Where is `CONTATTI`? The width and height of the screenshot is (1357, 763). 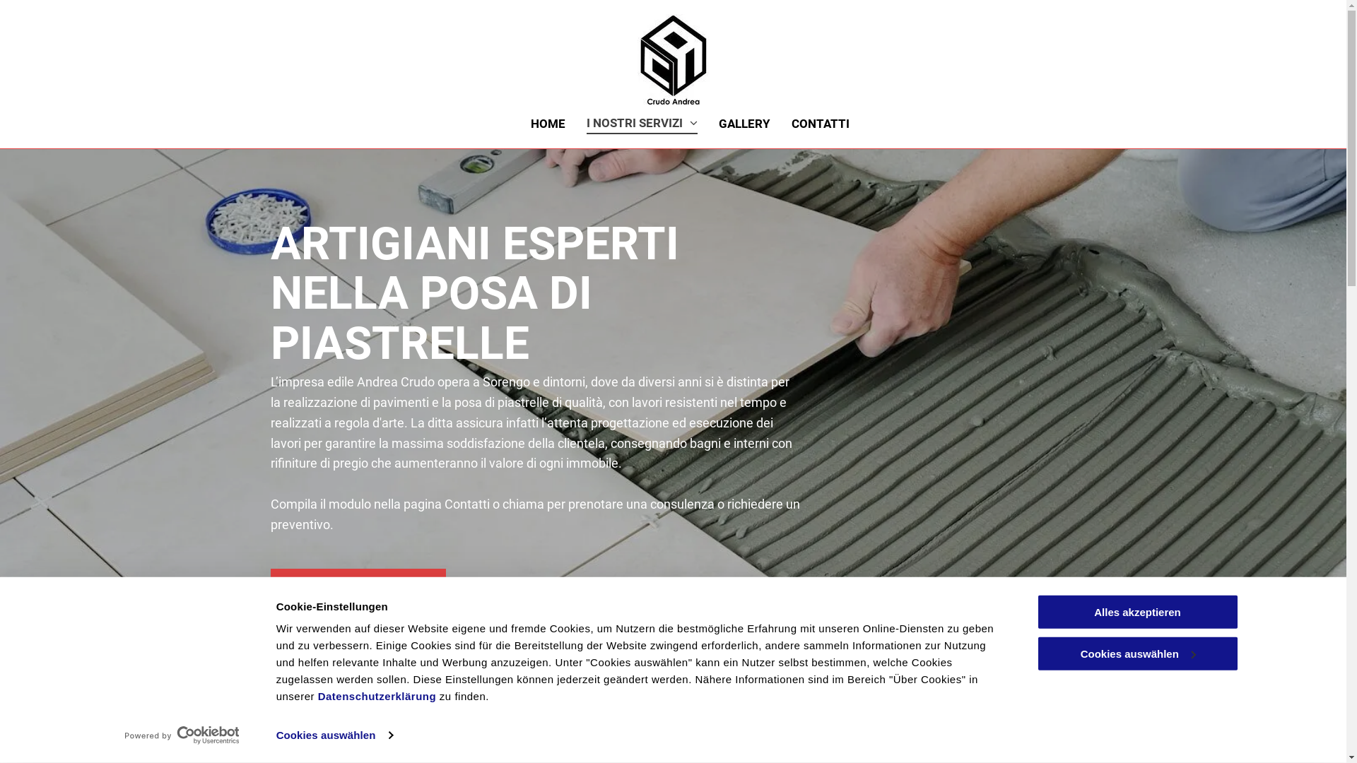 CONTATTI is located at coordinates (821, 124).